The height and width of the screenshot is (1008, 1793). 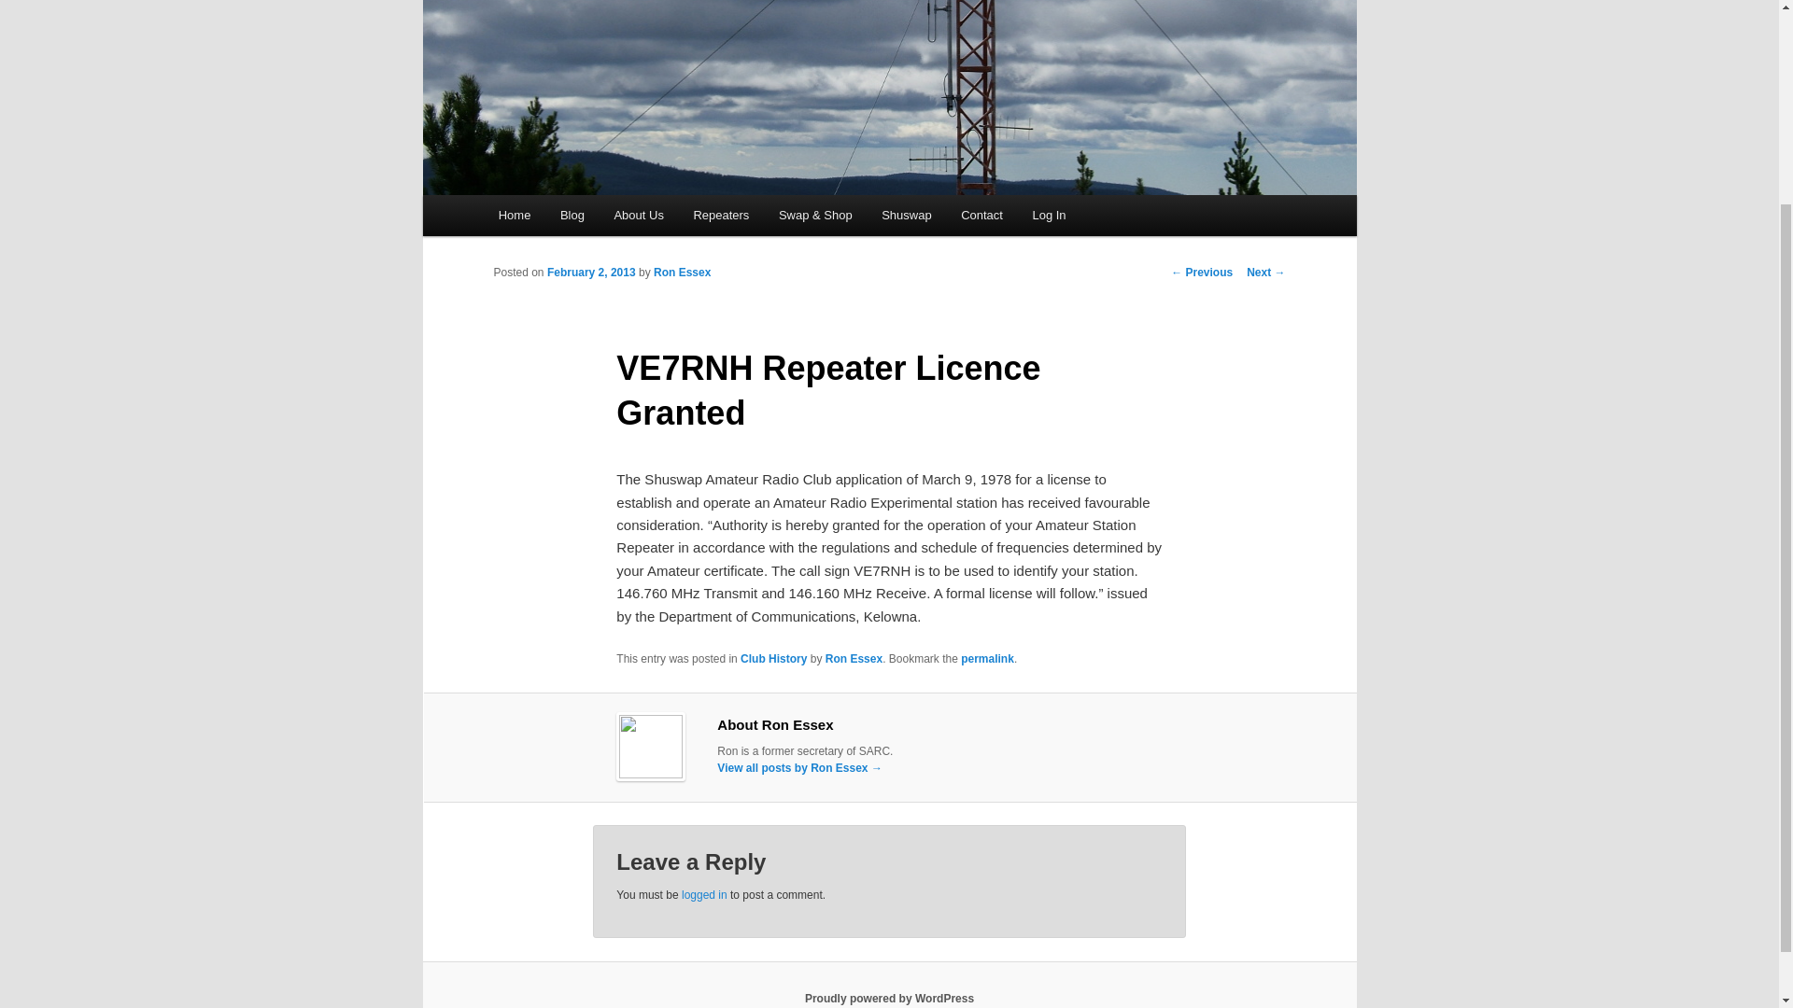 What do you see at coordinates (721, 215) in the screenshot?
I see `Repeaters` at bounding box center [721, 215].